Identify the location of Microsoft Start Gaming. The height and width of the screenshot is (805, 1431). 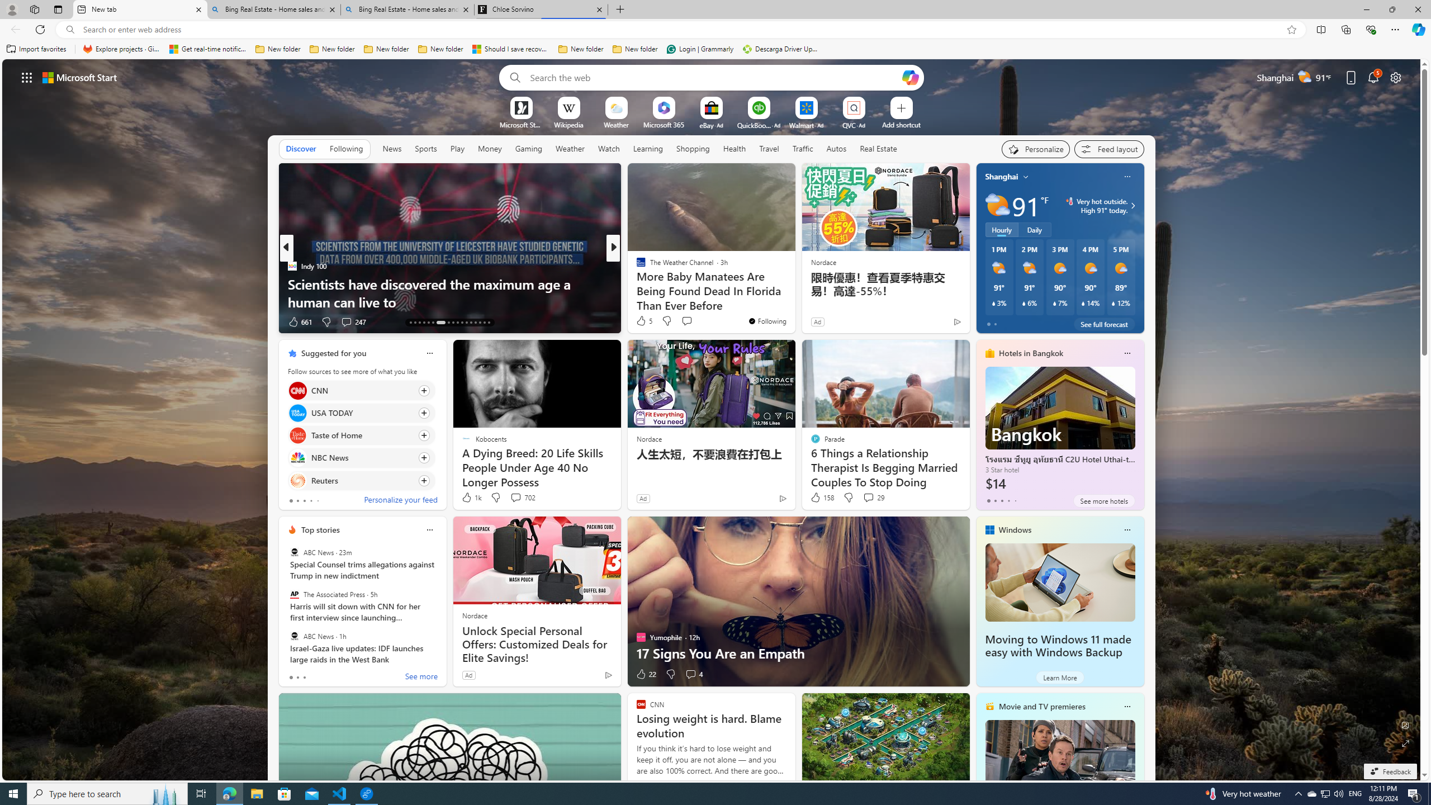
(521, 124).